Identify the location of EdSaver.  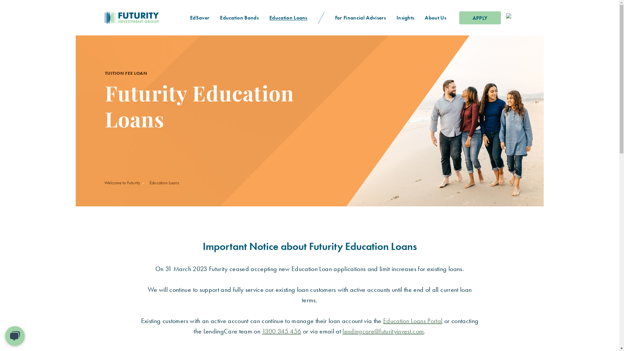
(200, 18).